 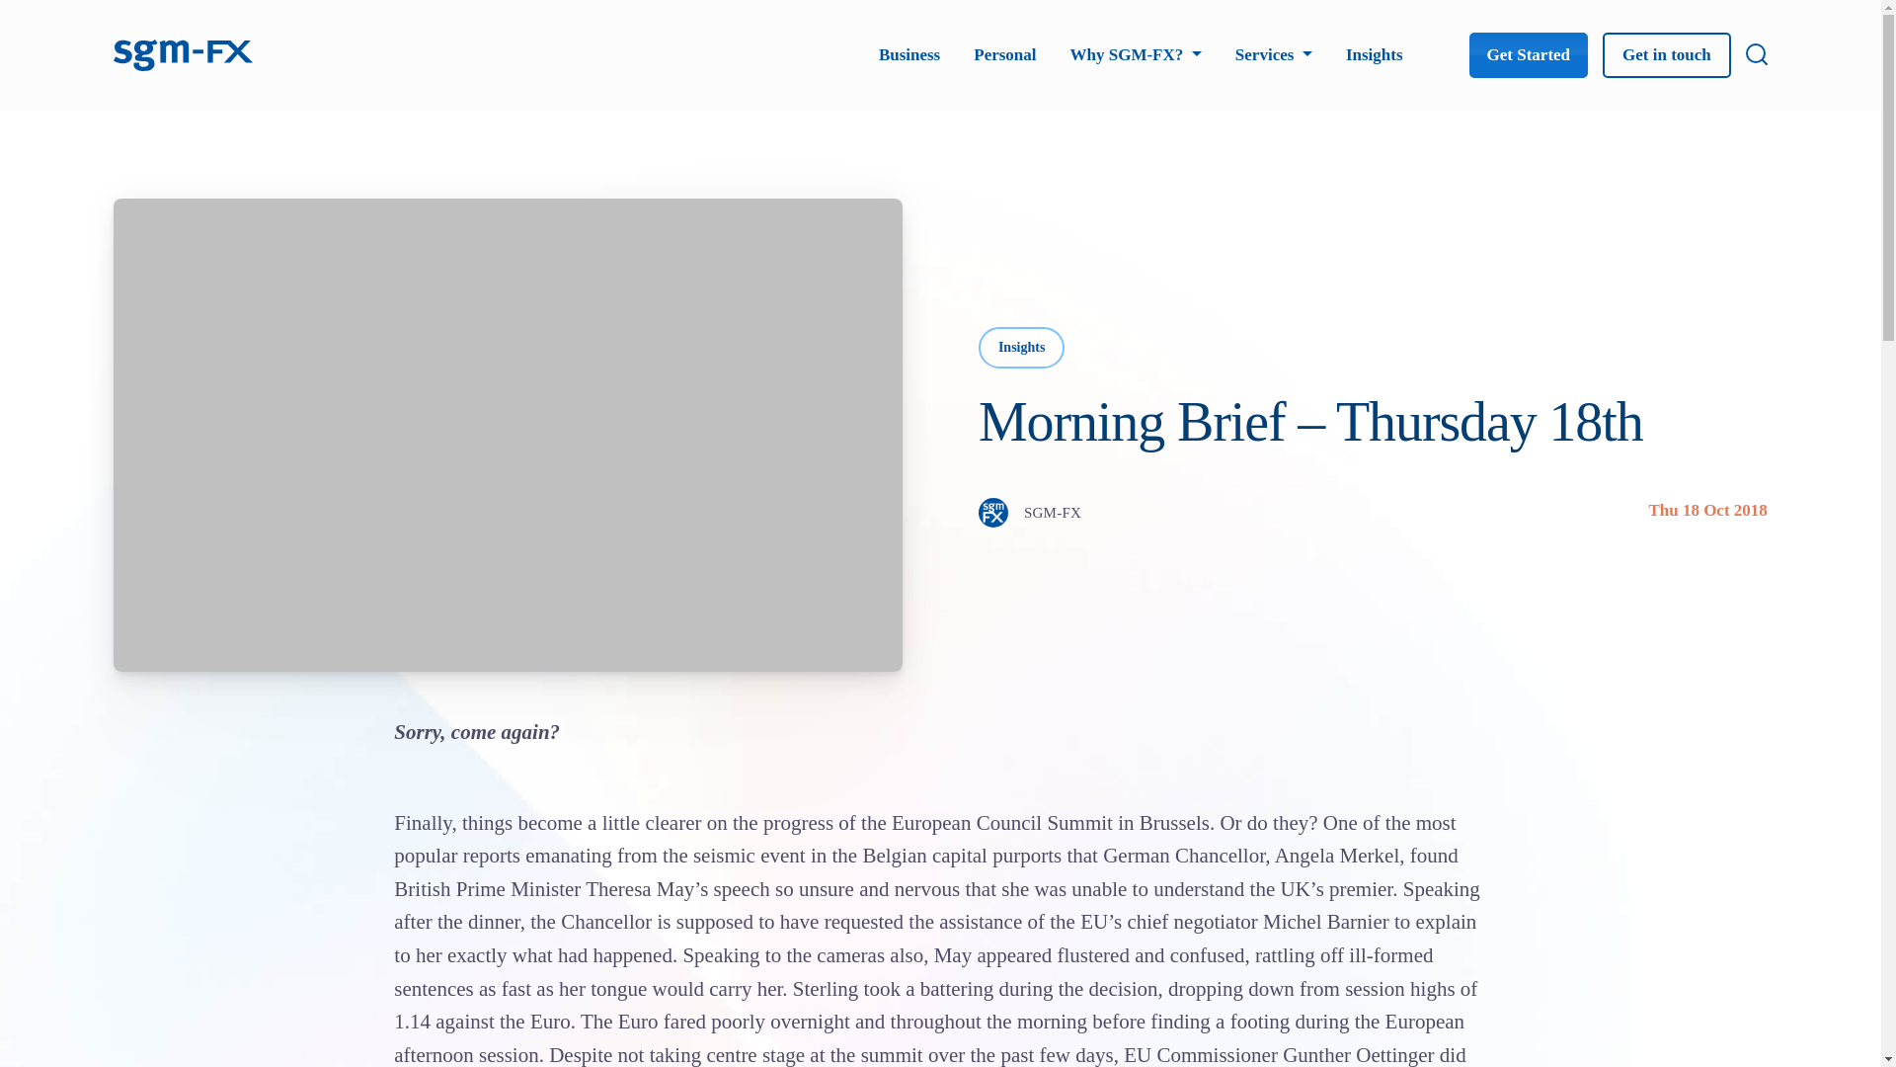 What do you see at coordinates (1004, 55) in the screenshot?
I see `Personal` at bounding box center [1004, 55].